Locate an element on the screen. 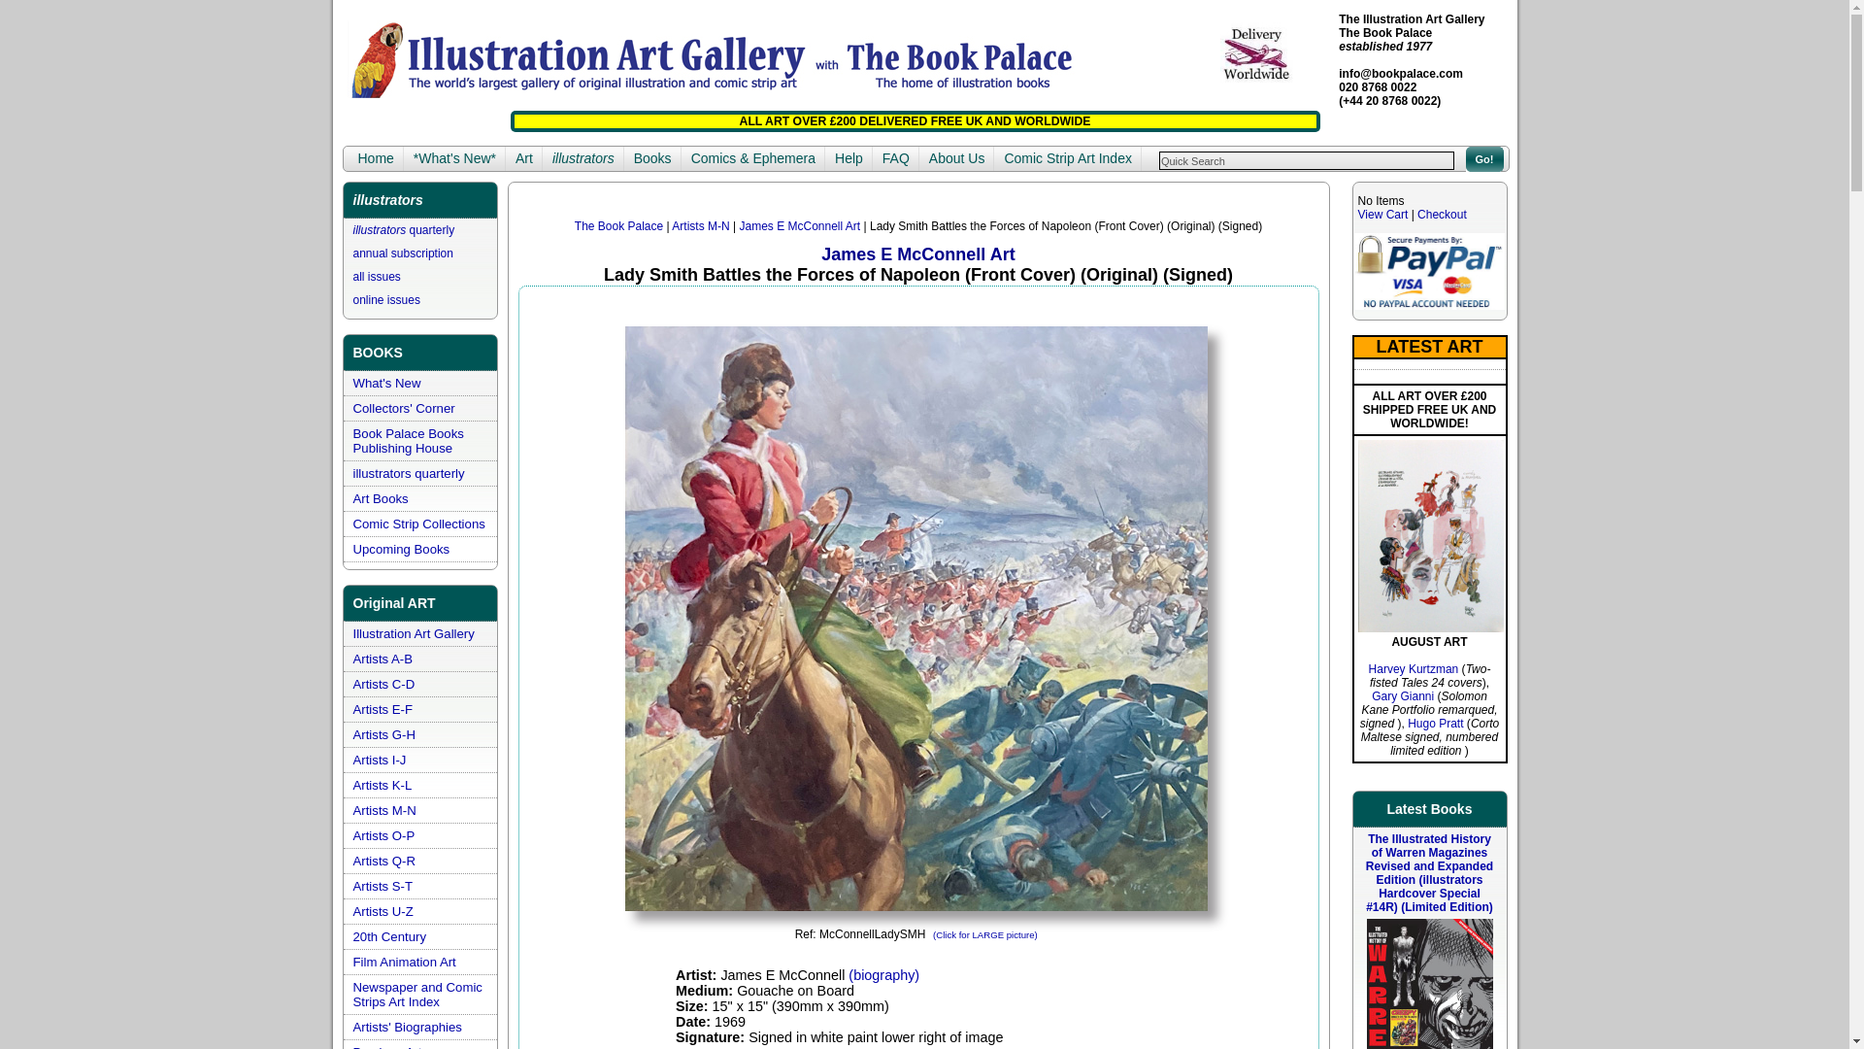  Artists U-Z is located at coordinates (383, 911).